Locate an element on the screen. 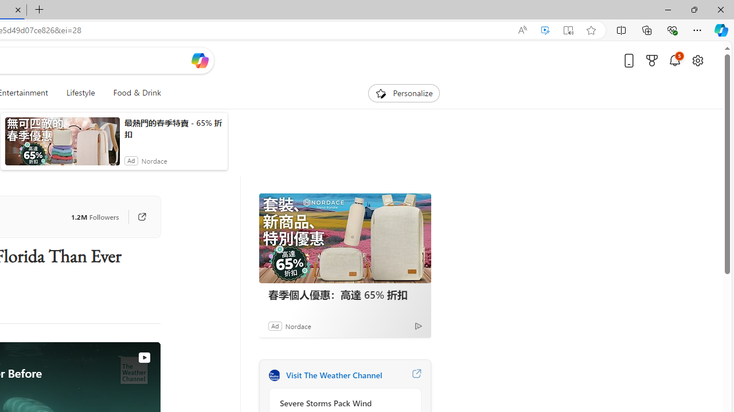  Go to publisher's site is located at coordinates (136, 216).